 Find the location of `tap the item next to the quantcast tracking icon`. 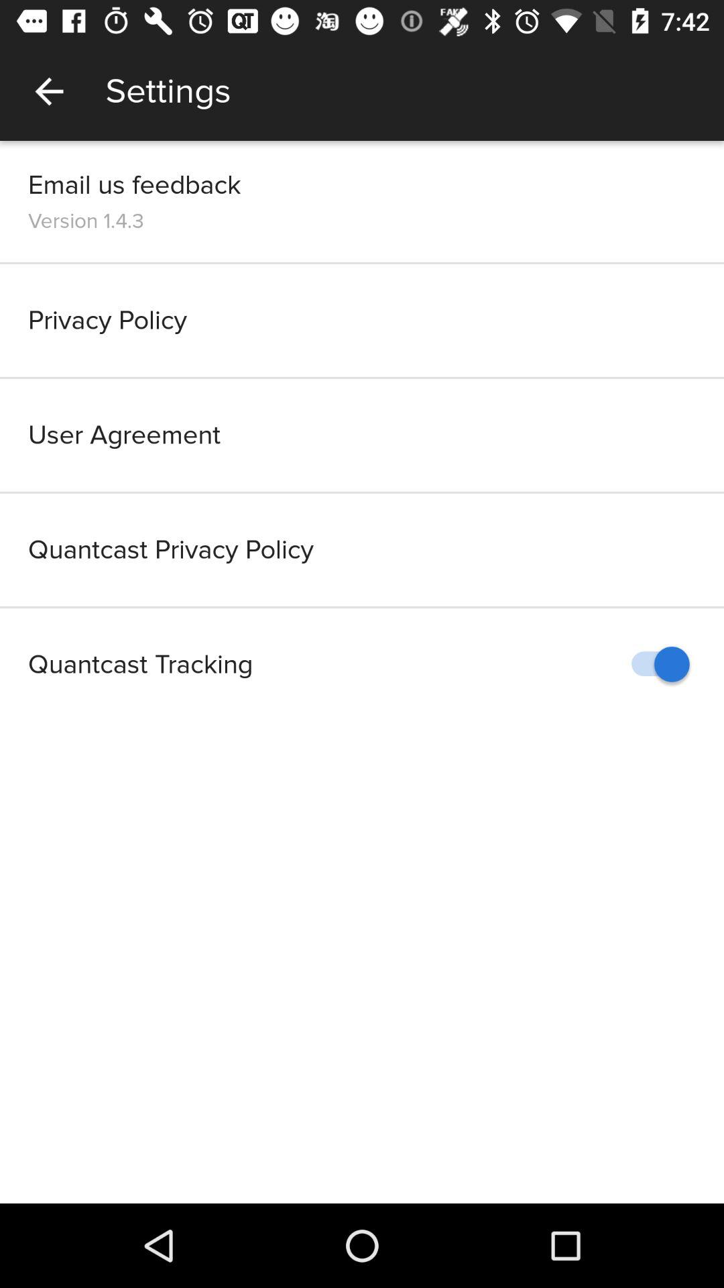

tap the item next to the quantcast tracking icon is located at coordinates (654, 664).